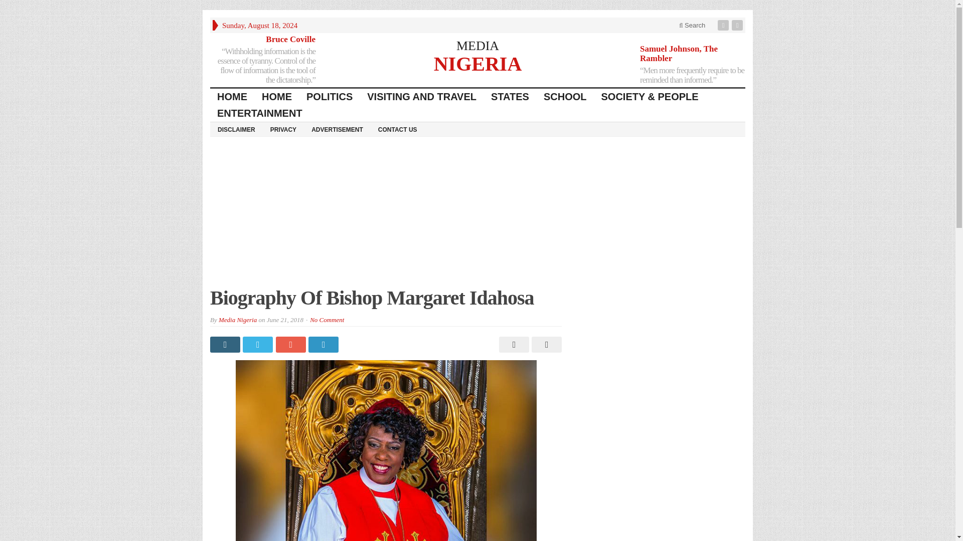 The height and width of the screenshot is (541, 963). I want to click on VISITING AND TRAVEL, so click(422, 97).